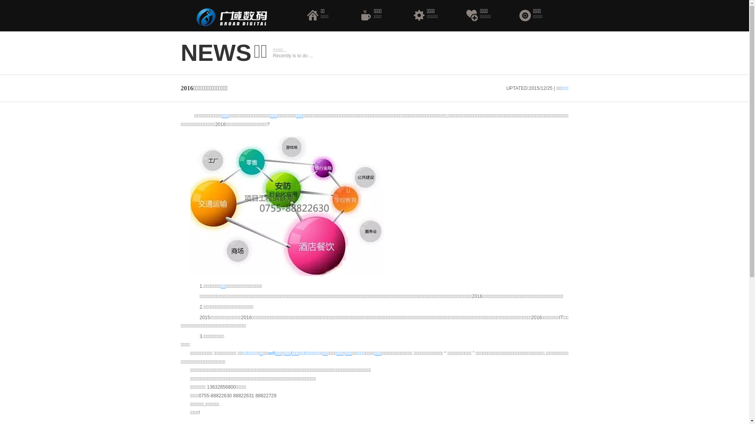  Describe the element at coordinates (271, 353) in the screenshot. I see `wifi` at that location.